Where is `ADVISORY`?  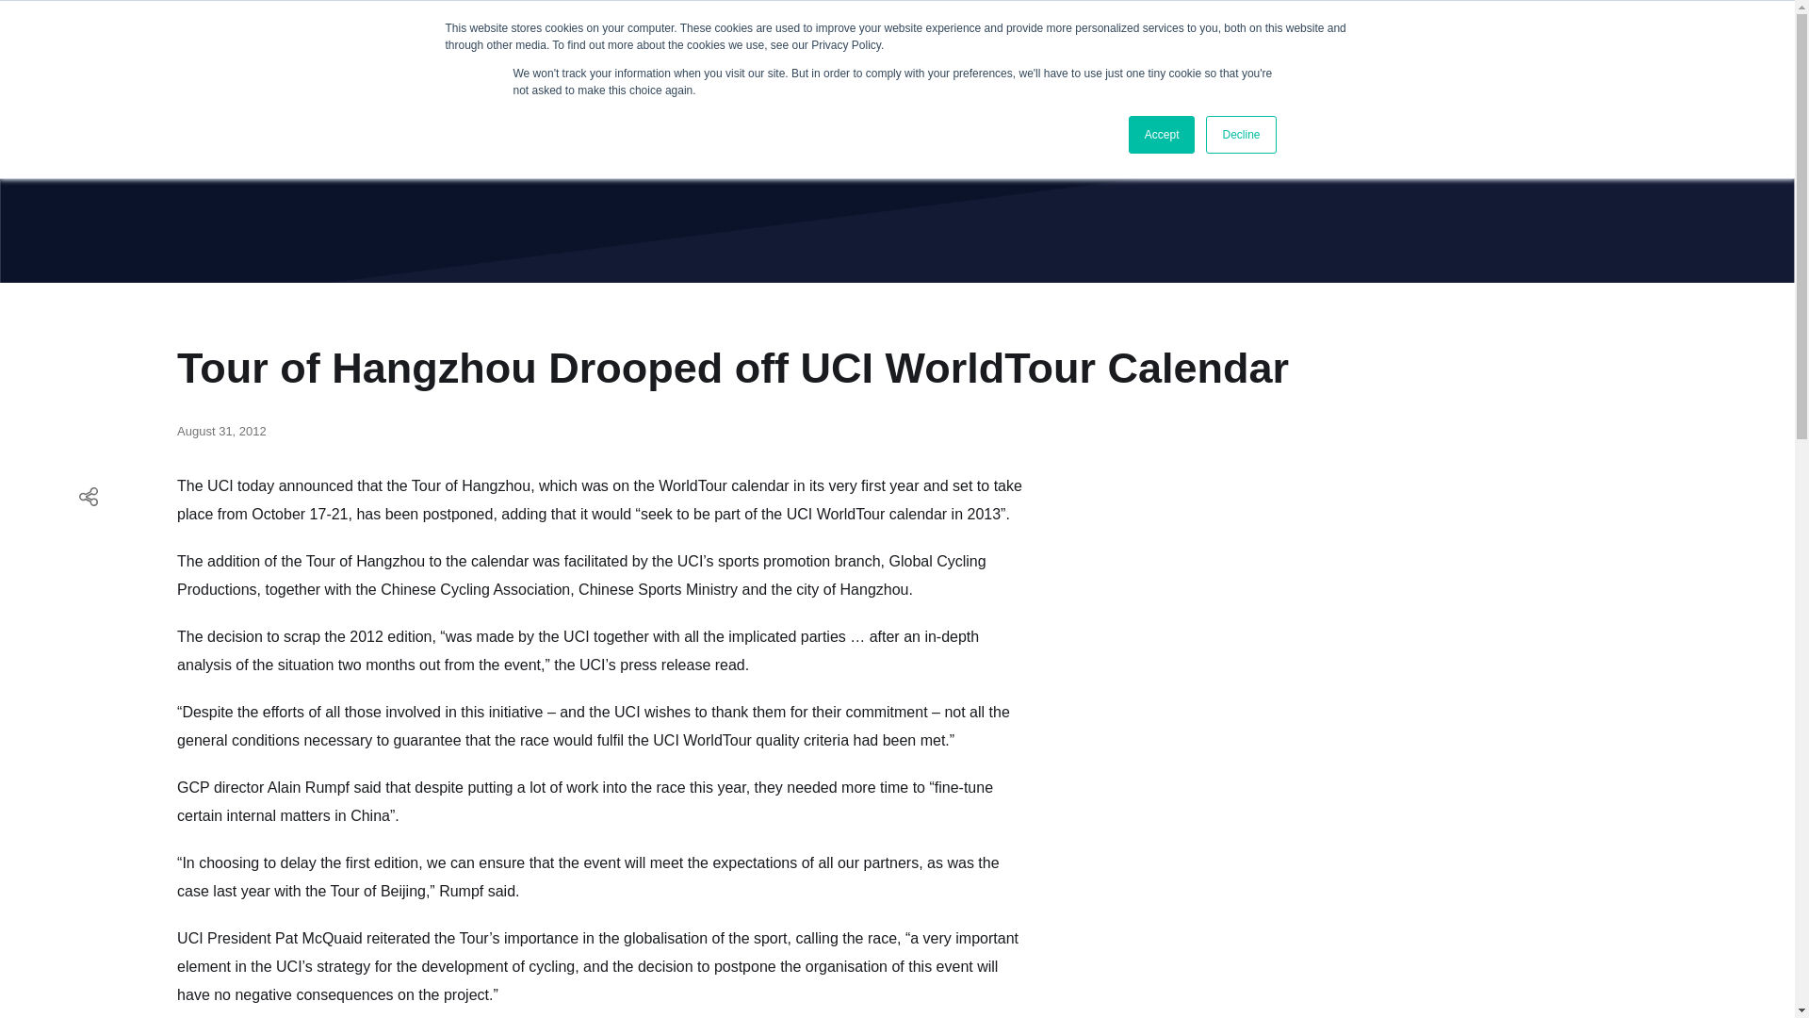 ADVISORY is located at coordinates (582, 46).